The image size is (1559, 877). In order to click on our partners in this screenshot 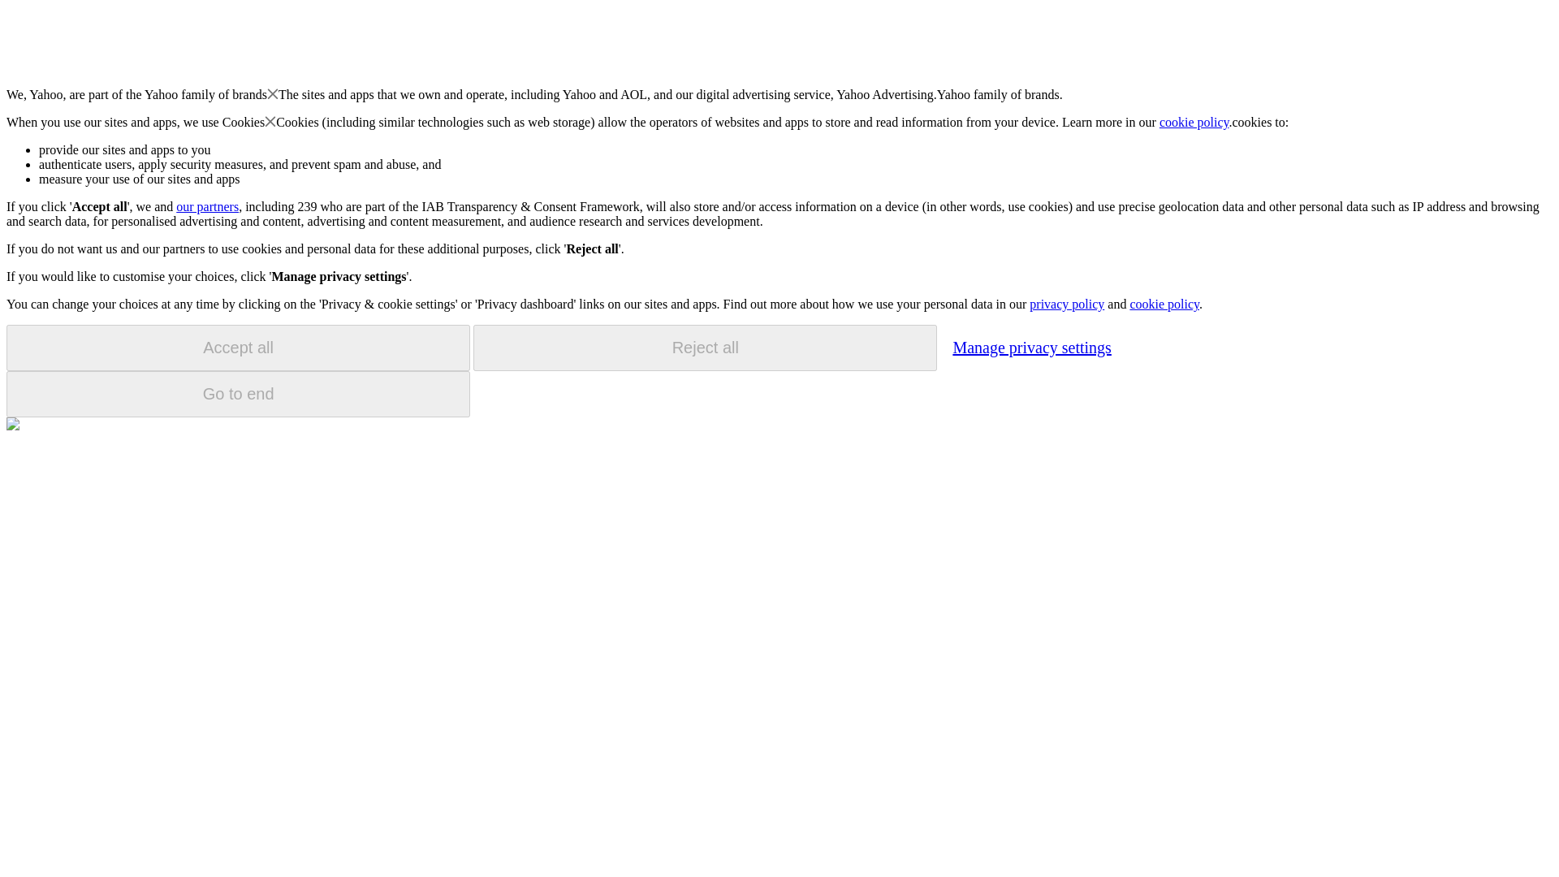, I will do `click(206, 206)`.